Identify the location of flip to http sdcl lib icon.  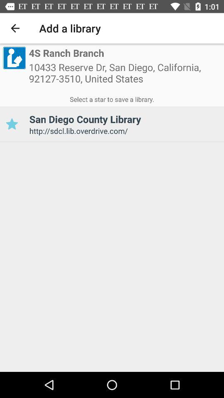
(124, 131).